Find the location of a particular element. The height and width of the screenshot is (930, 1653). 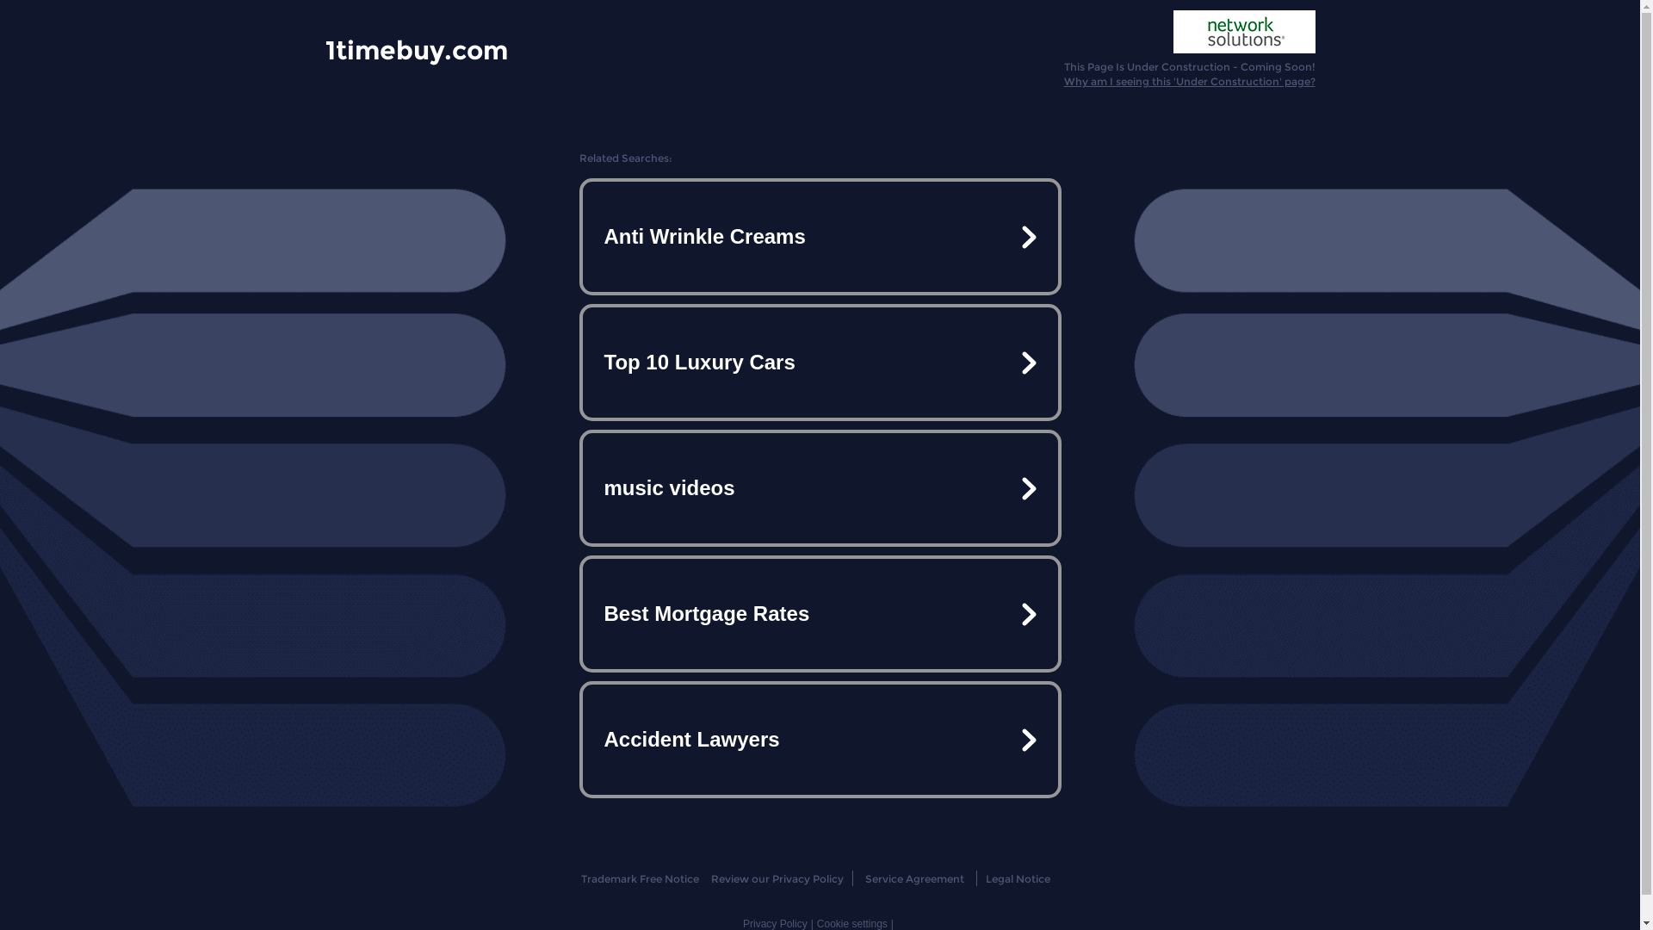

Service Agreement is located at coordinates (914, 878).